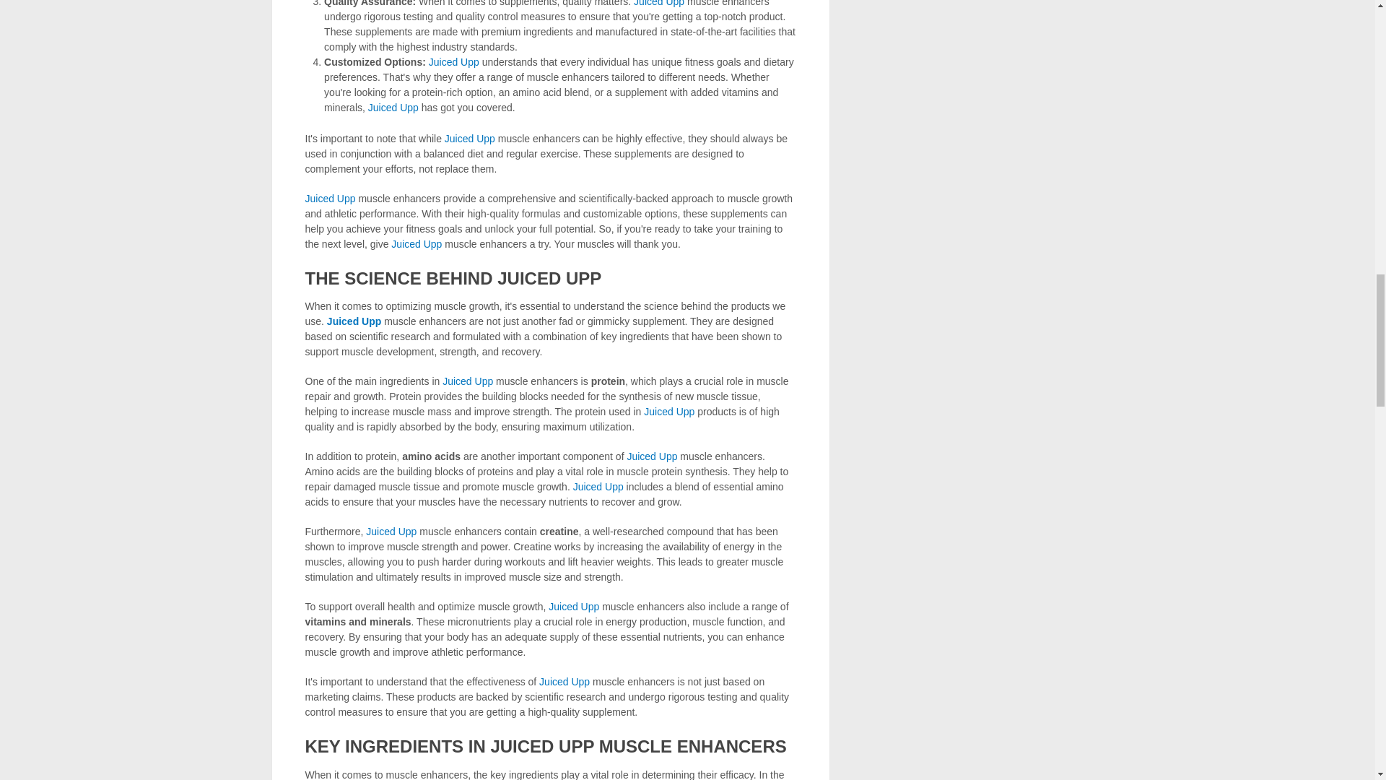 The width and height of the screenshot is (1386, 780). I want to click on Juiced Upp, so click(416, 244).